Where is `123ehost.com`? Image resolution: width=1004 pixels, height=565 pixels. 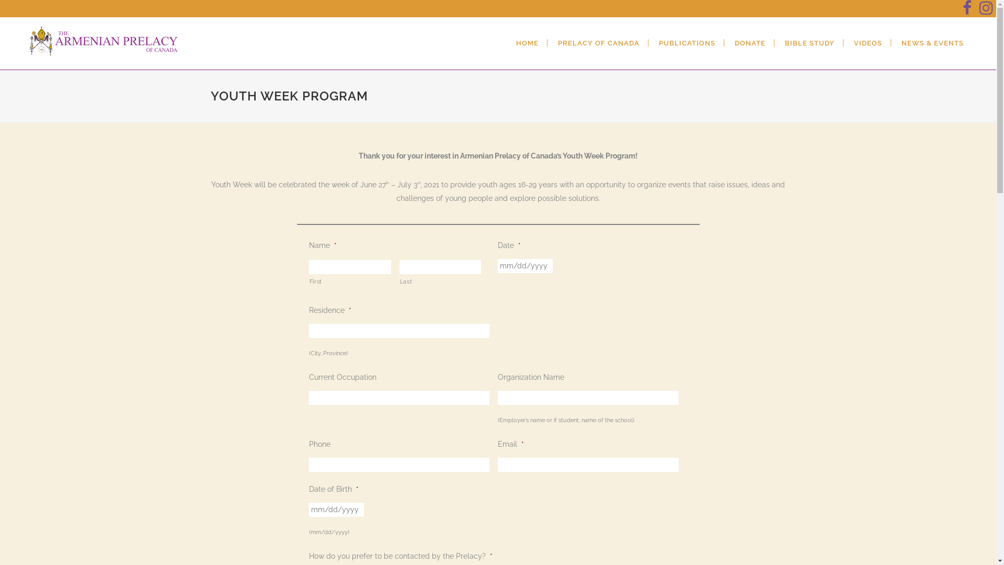 123ehost.com is located at coordinates (570, 551).